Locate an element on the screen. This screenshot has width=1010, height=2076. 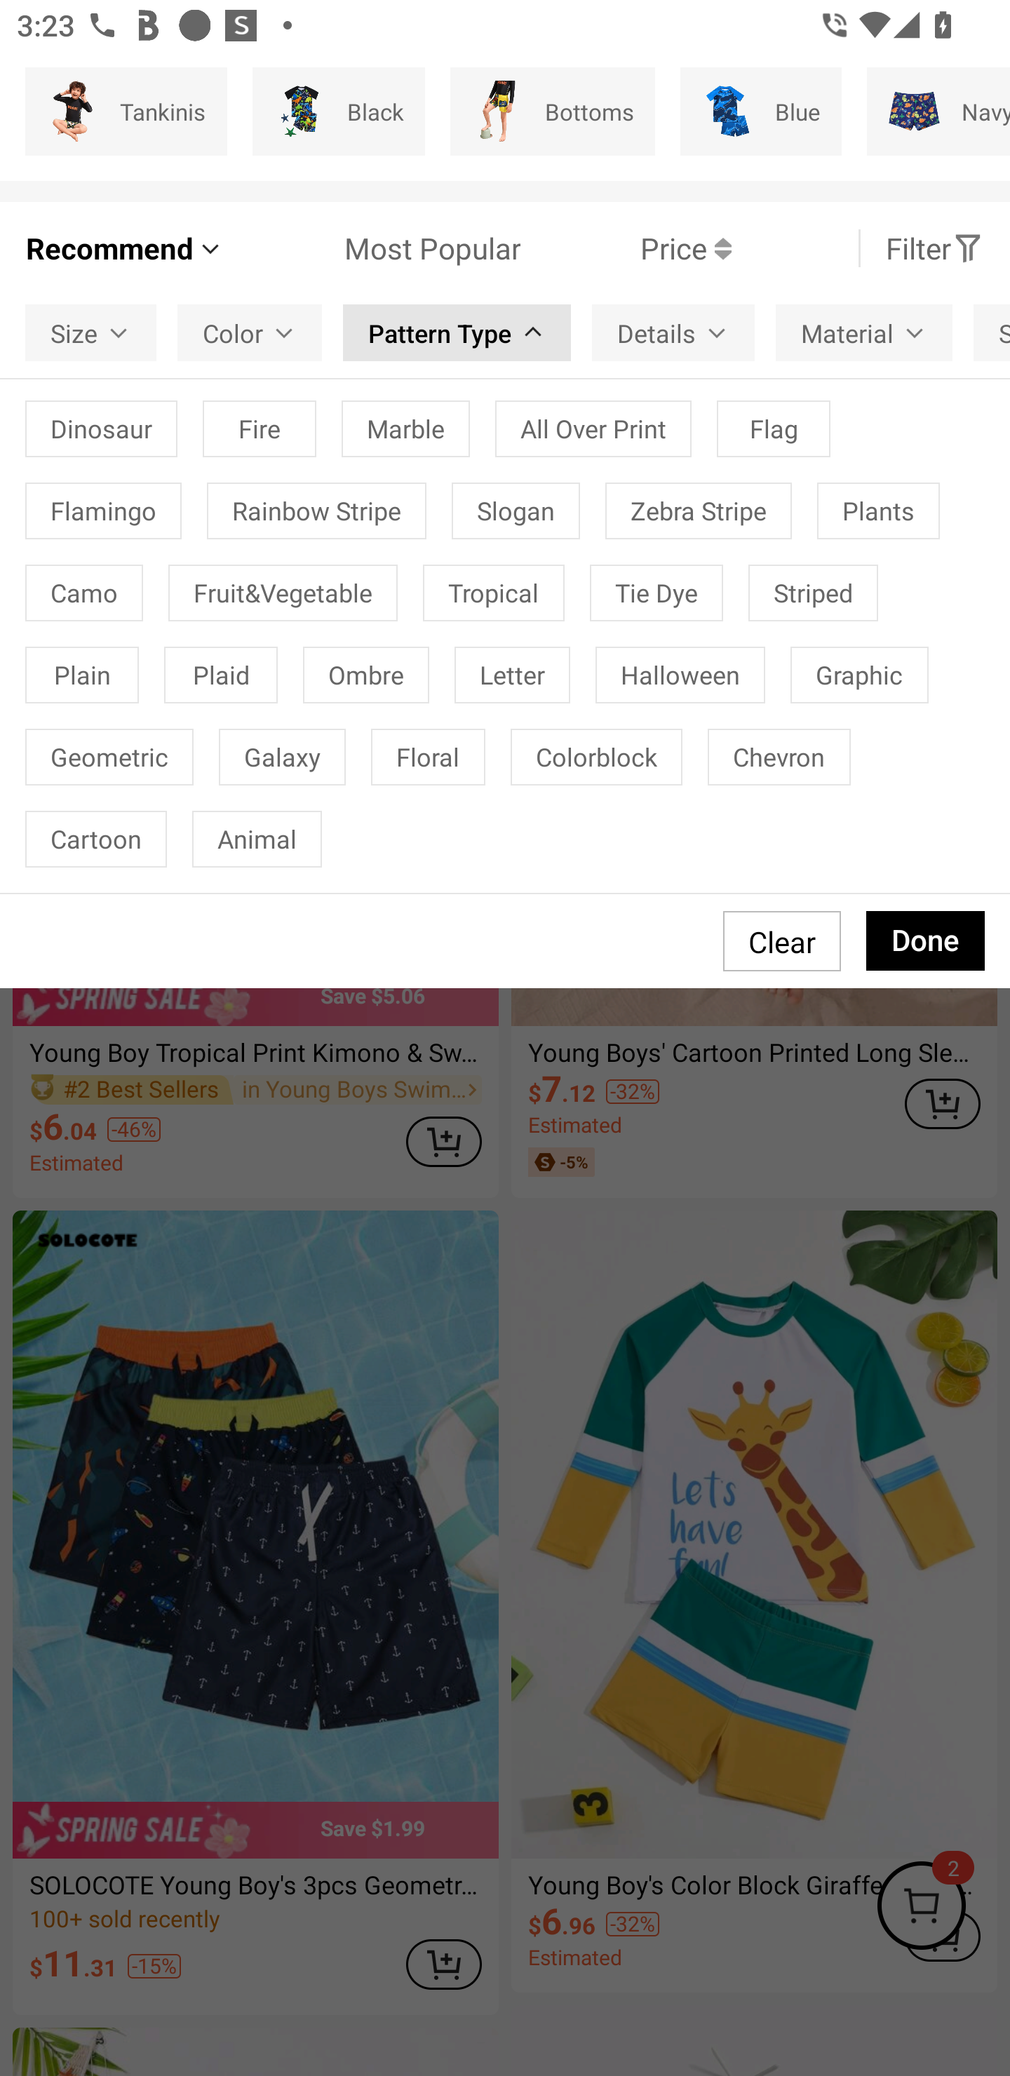
Pattern Type is located at coordinates (457, 333).